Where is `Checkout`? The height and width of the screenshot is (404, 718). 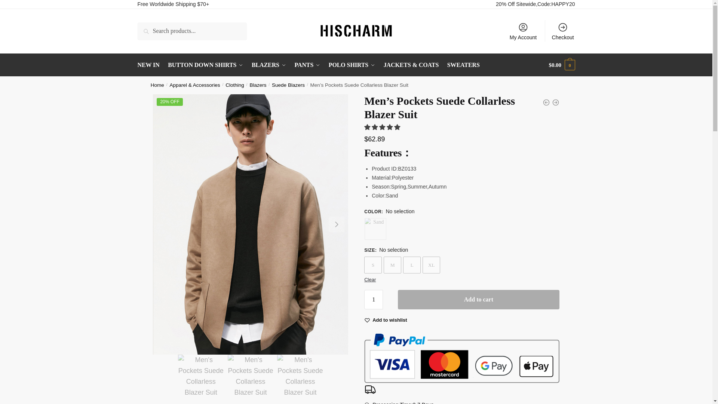 Checkout is located at coordinates (563, 31).